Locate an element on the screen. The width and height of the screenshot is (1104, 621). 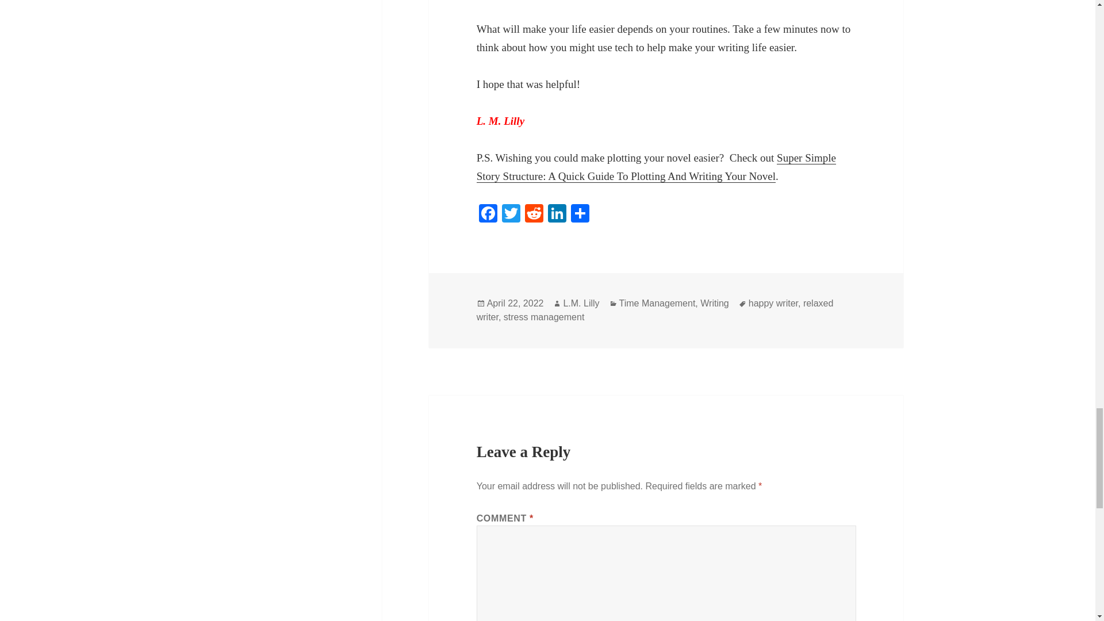
Reddit is located at coordinates (534, 215).